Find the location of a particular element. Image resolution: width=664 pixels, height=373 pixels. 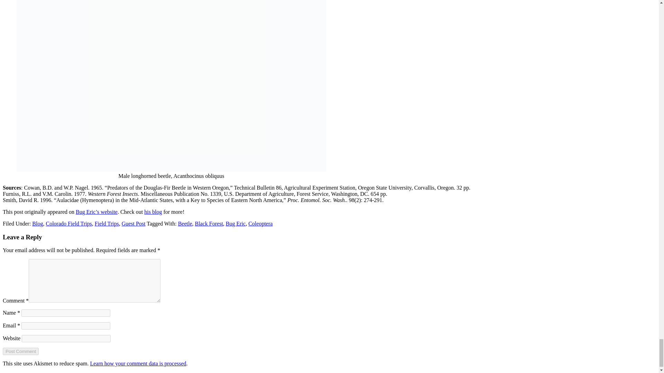

Bug Eric is located at coordinates (236, 223).